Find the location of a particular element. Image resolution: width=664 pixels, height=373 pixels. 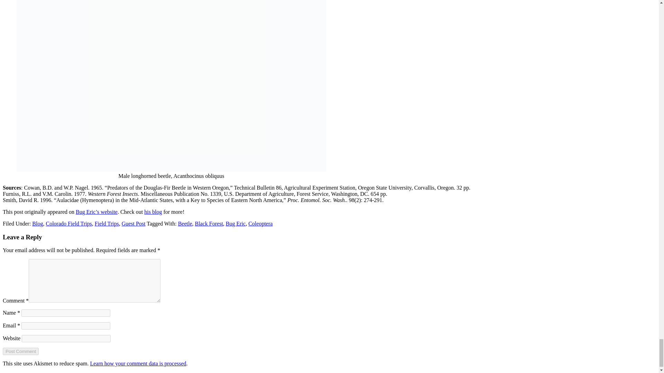

Bug Eric is located at coordinates (236, 223).